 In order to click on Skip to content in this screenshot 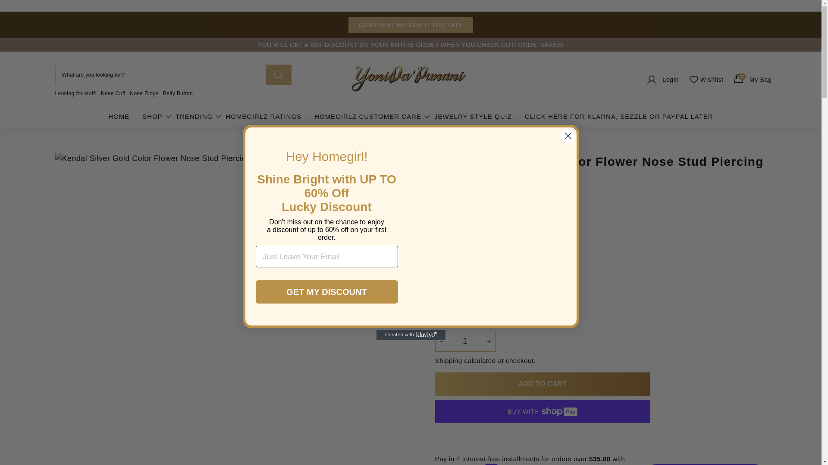, I will do `click(706, 79)`.